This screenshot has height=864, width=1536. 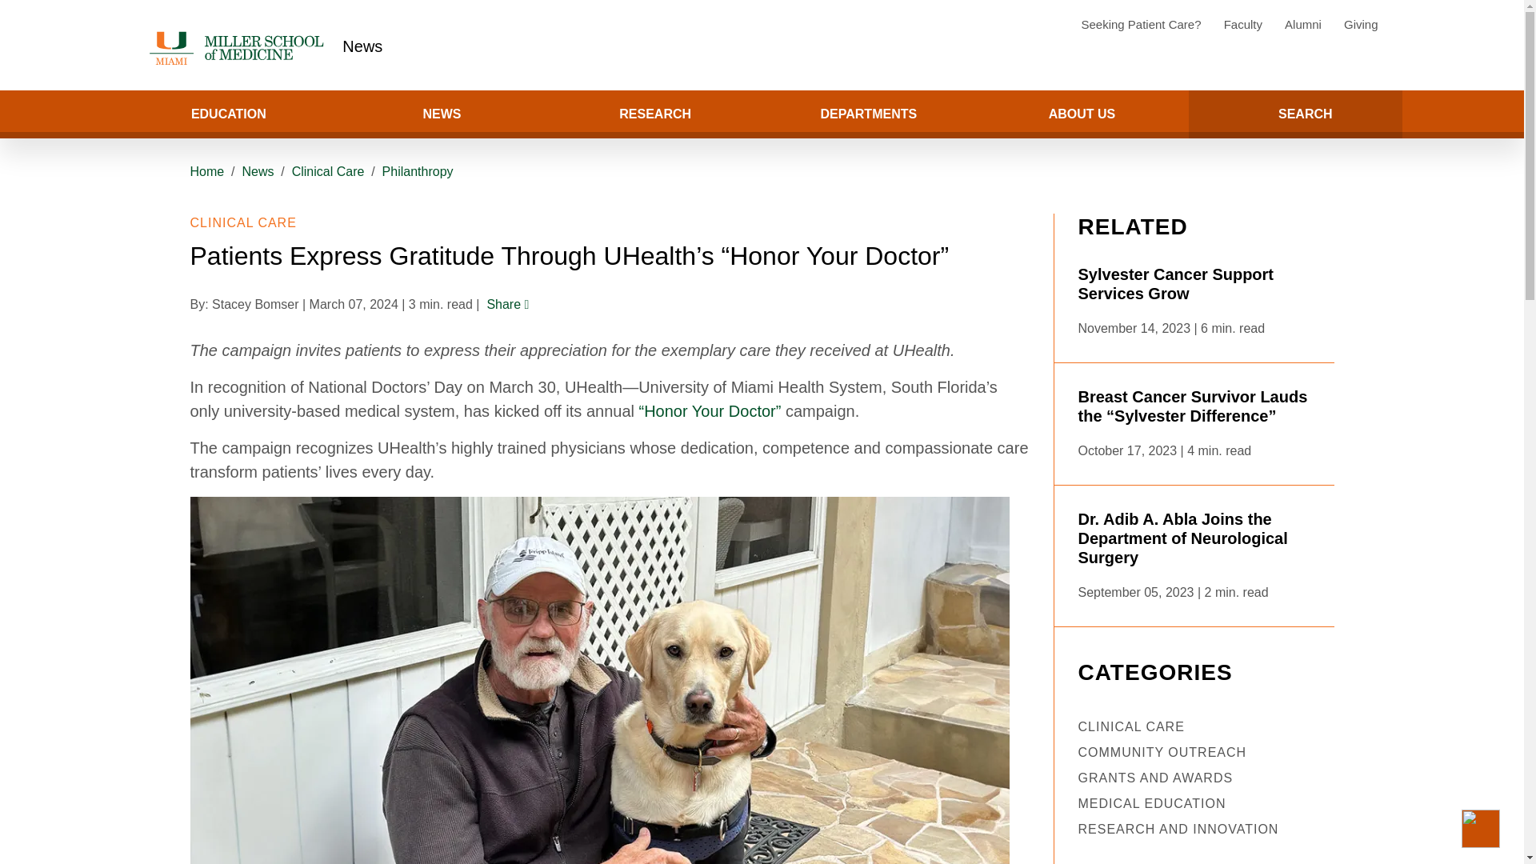 I want to click on Miller School of Medicine, so click(x=239, y=48).